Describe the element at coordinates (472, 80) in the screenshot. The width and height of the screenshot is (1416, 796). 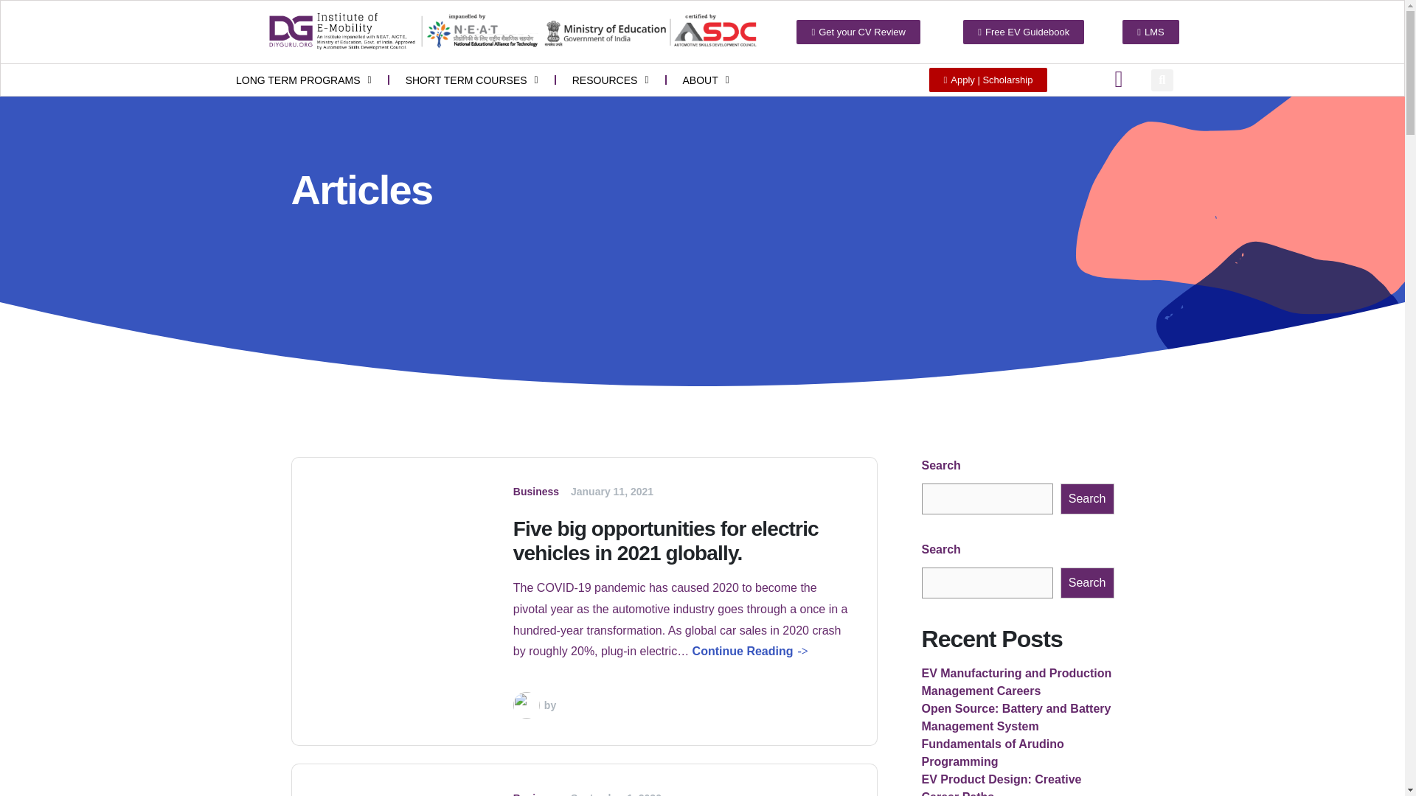
I see `SHORT TERM COURSES` at that location.